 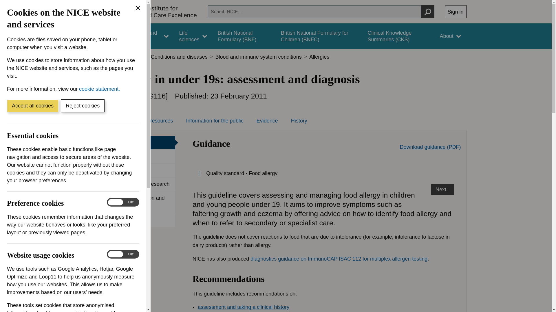 I want to click on Accept all cookies, so click(x=32, y=106).